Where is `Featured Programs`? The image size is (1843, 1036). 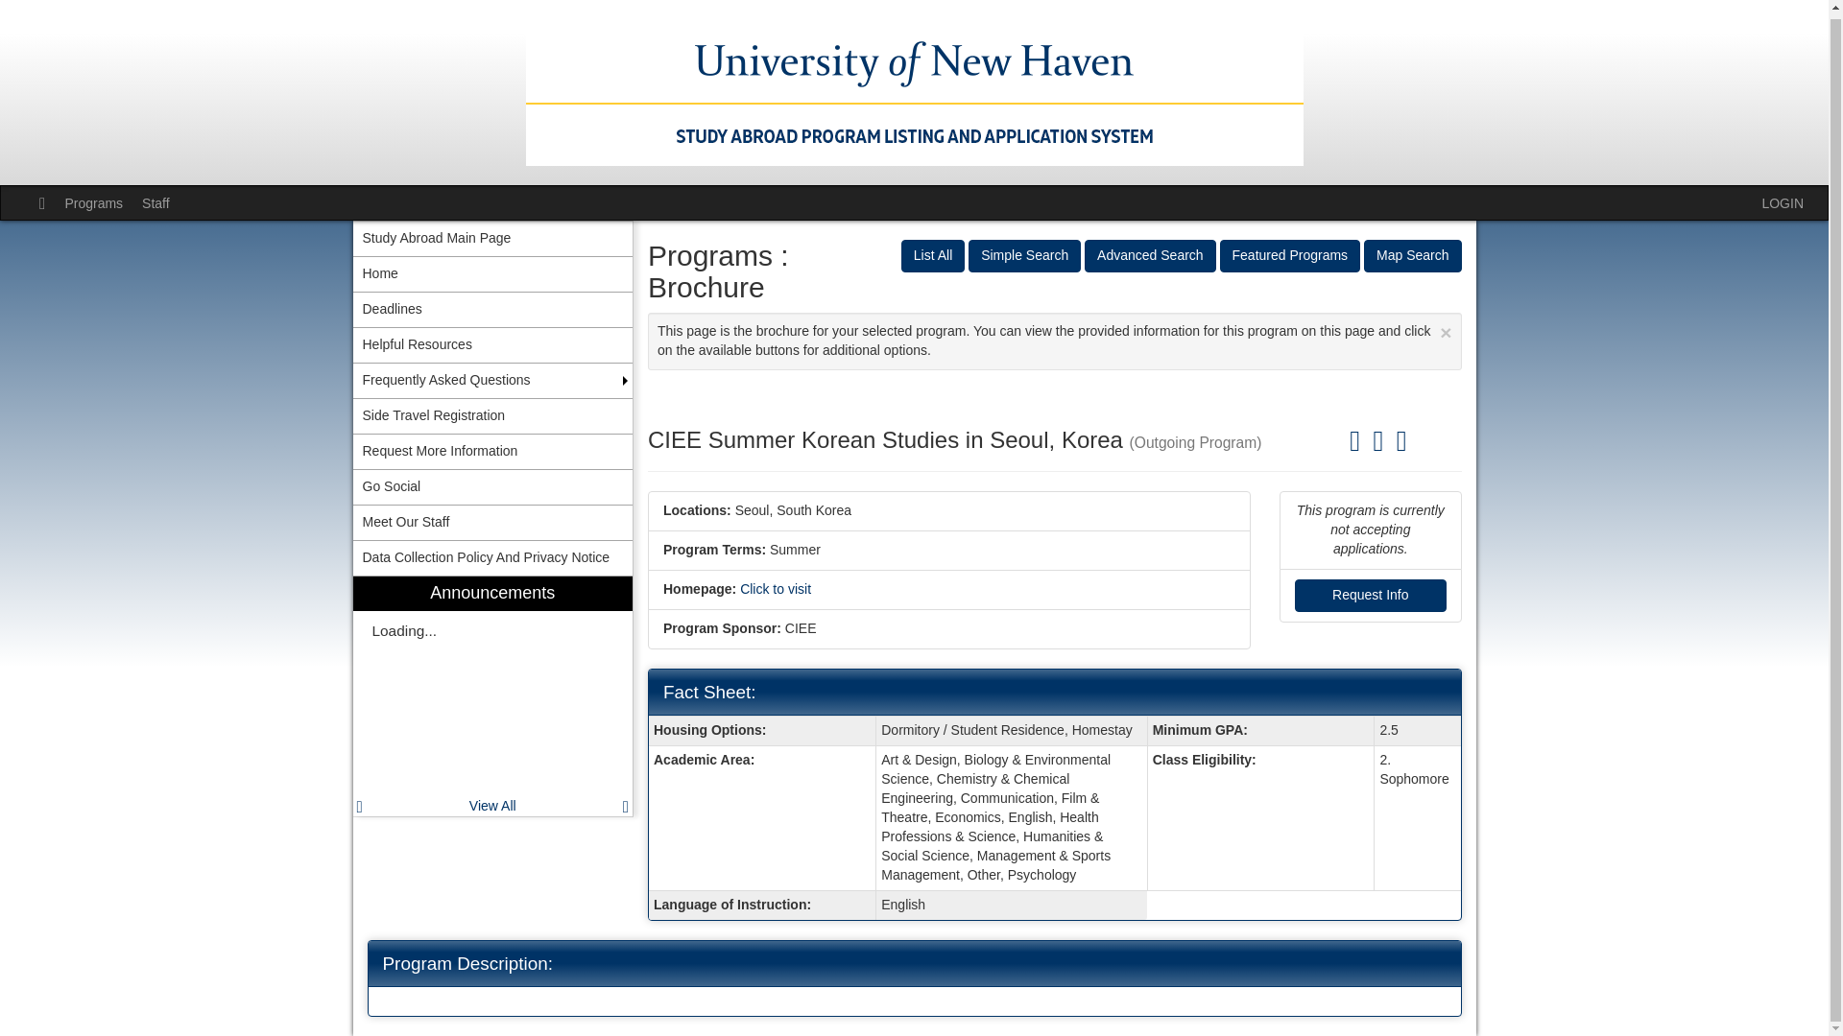 Featured Programs is located at coordinates (1290, 255).